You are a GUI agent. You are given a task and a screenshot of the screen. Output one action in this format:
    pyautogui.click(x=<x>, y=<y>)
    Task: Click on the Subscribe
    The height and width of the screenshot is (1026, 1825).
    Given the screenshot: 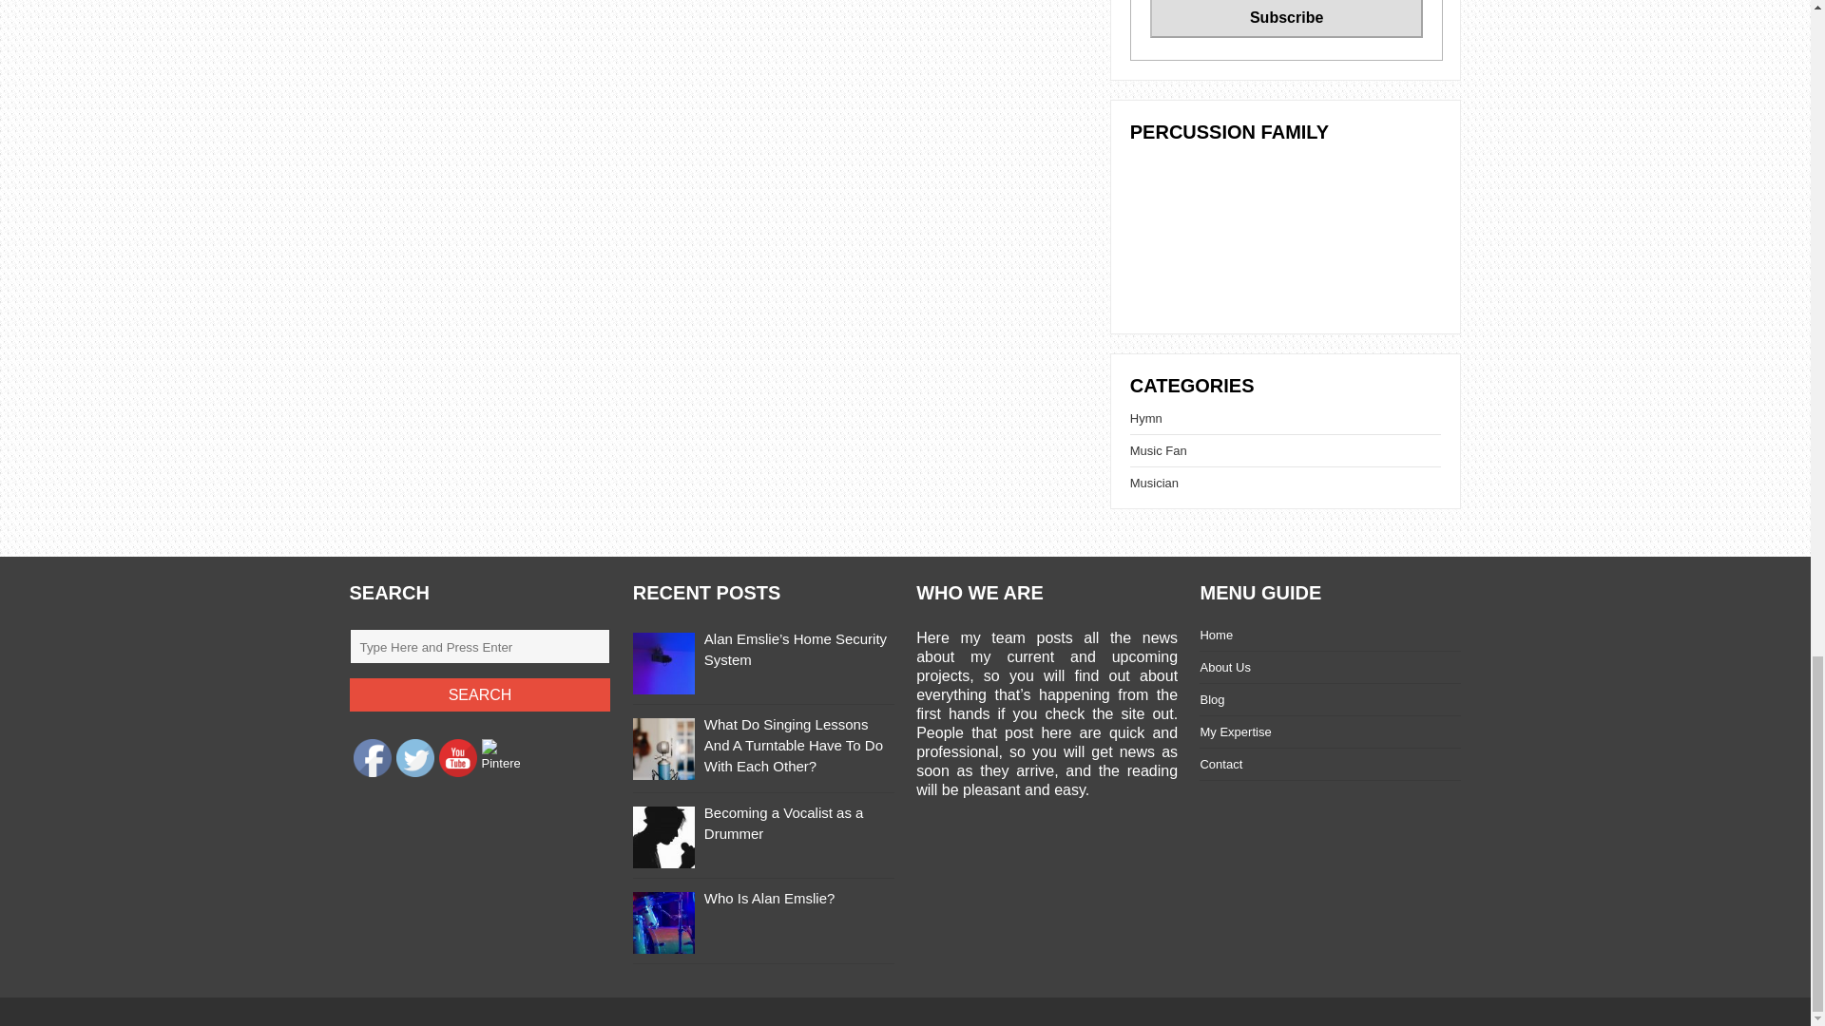 What is the action you would take?
    pyautogui.click(x=1286, y=19)
    